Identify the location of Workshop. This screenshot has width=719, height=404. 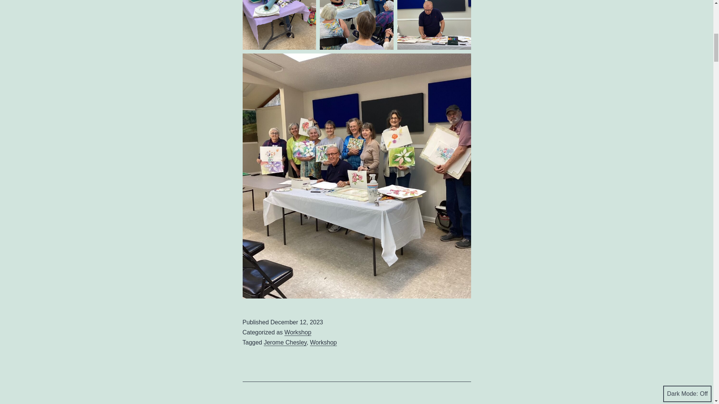
(298, 332).